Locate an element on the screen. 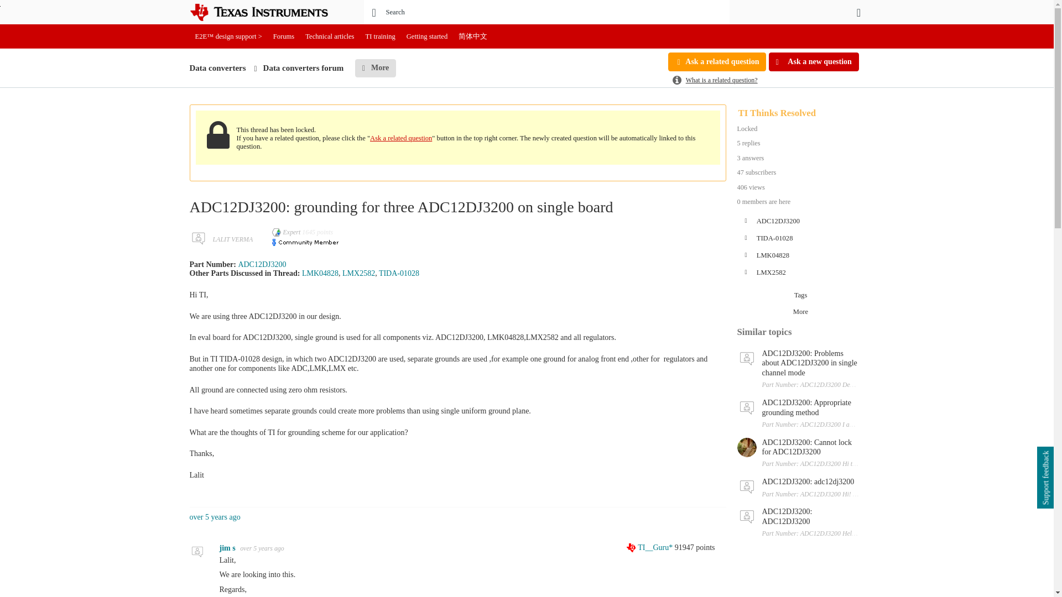 Image resolution: width=1062 pixels, height=597 pixels. Click here for explanation of levels is located at coordinates (287, 232).